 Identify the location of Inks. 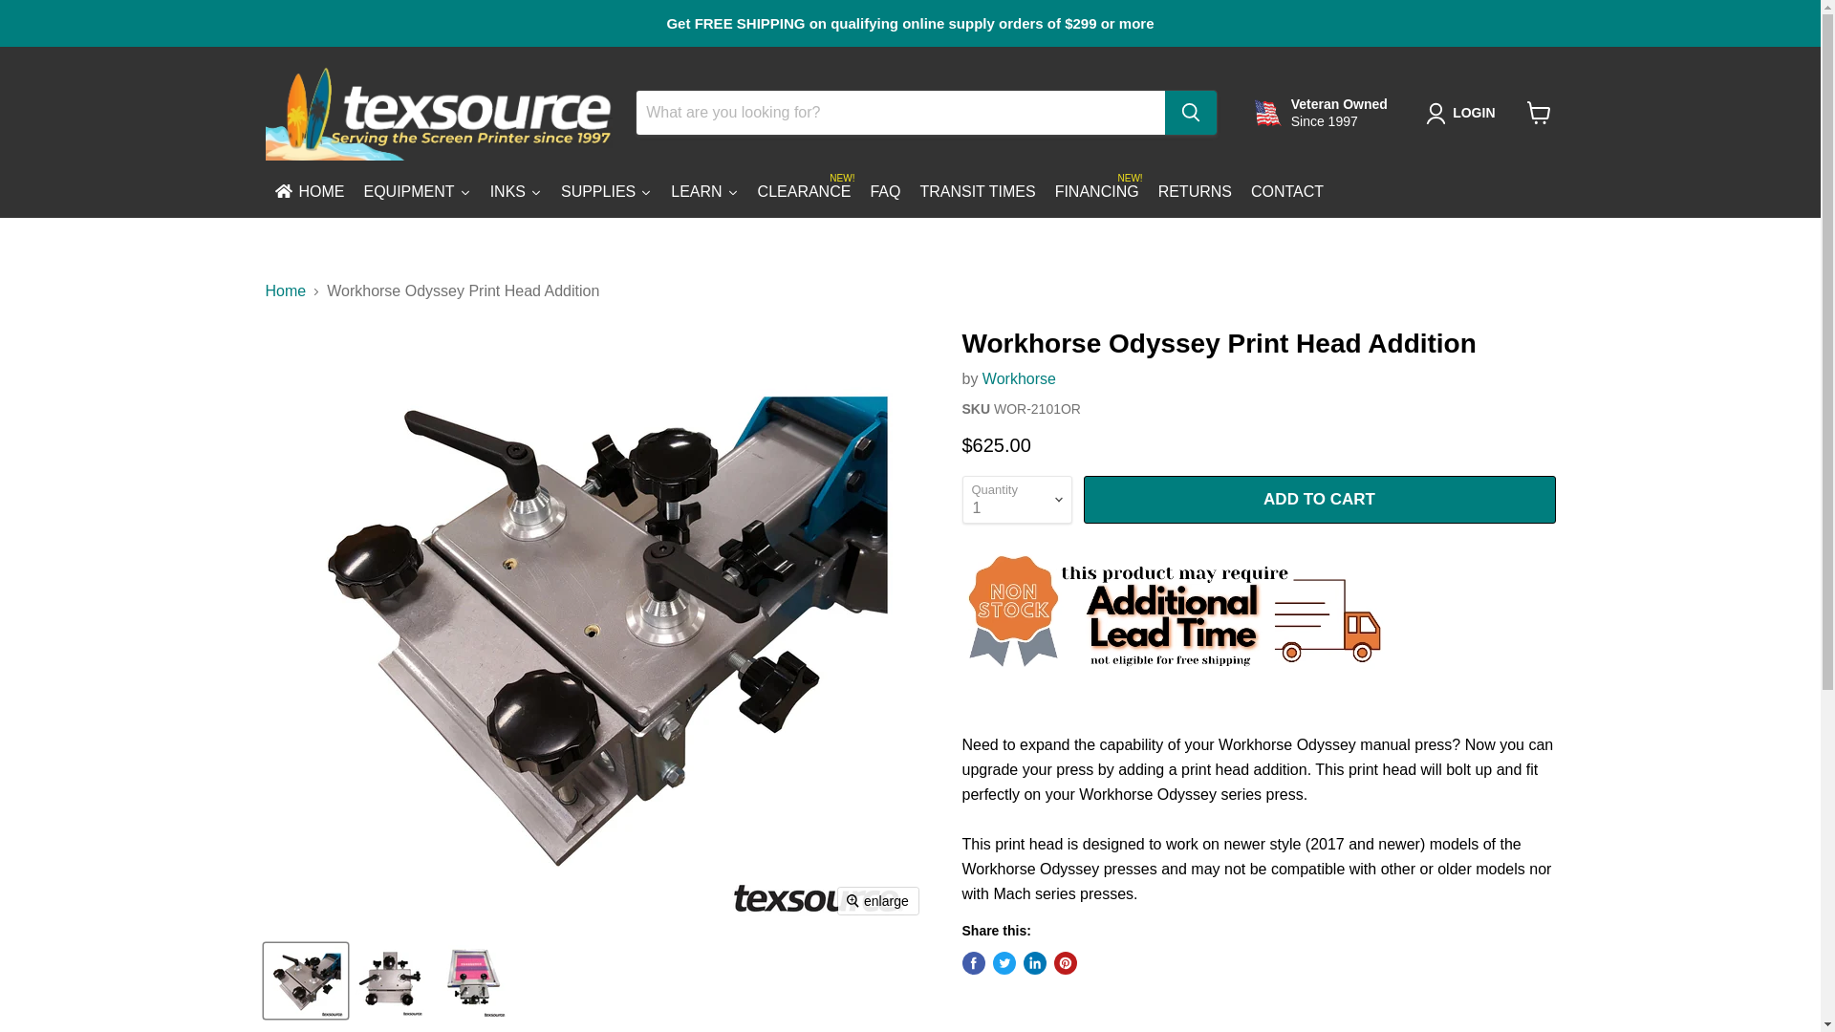
(516, 193).